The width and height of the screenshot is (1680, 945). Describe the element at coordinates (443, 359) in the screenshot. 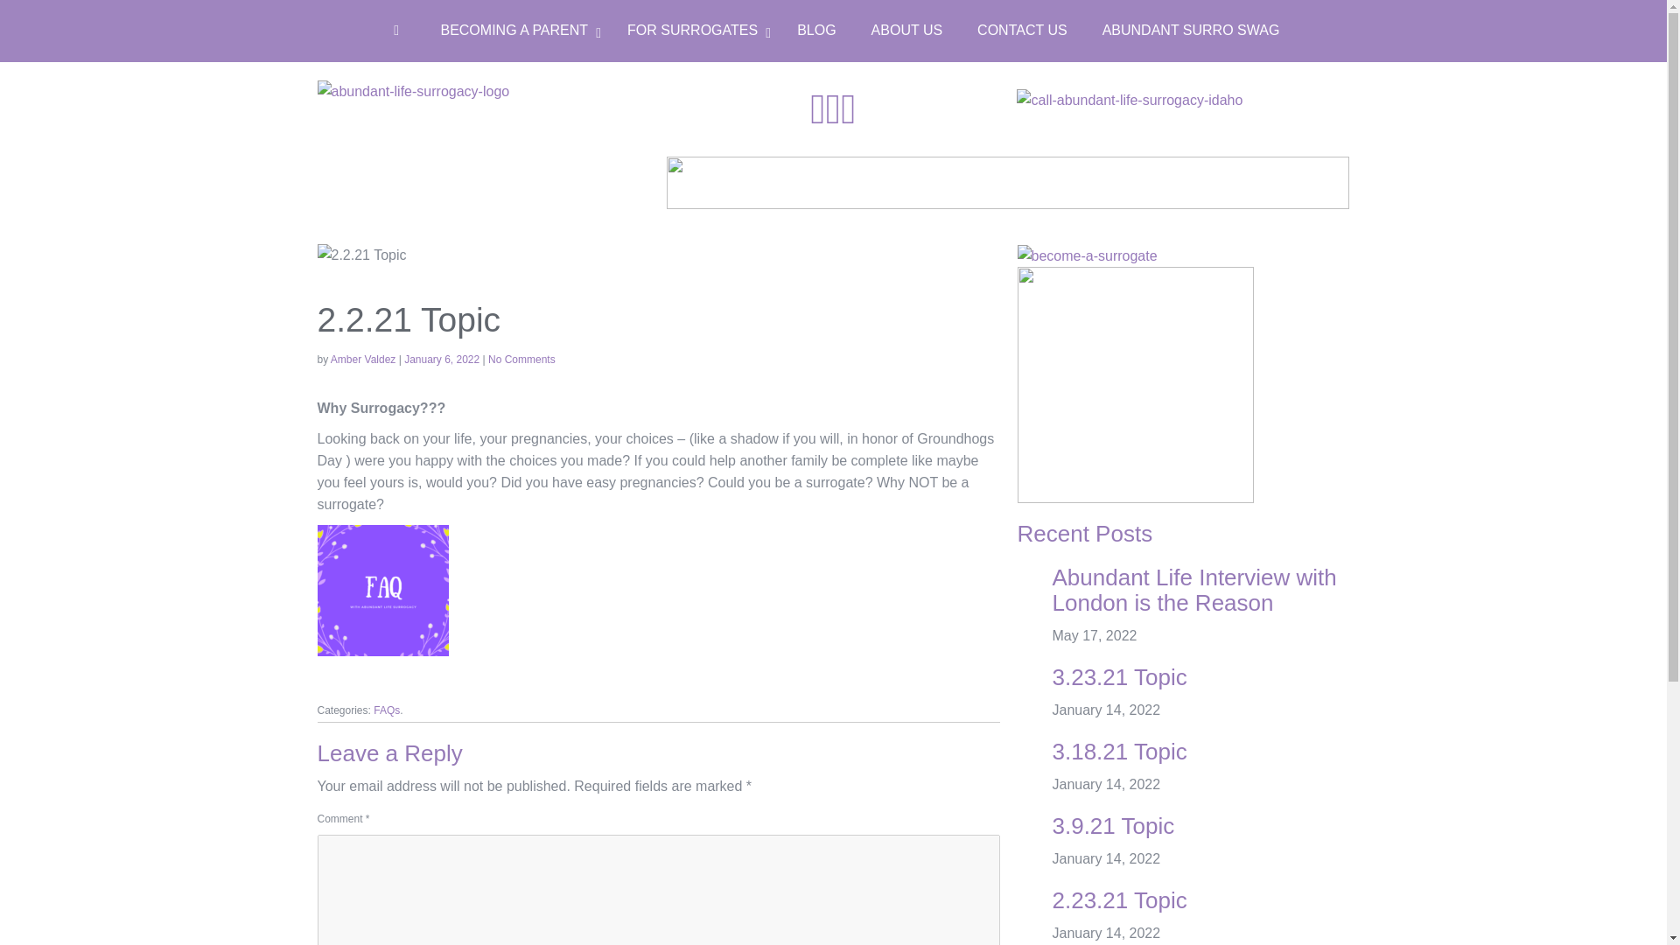

I see `January 6, 2022` at that location.